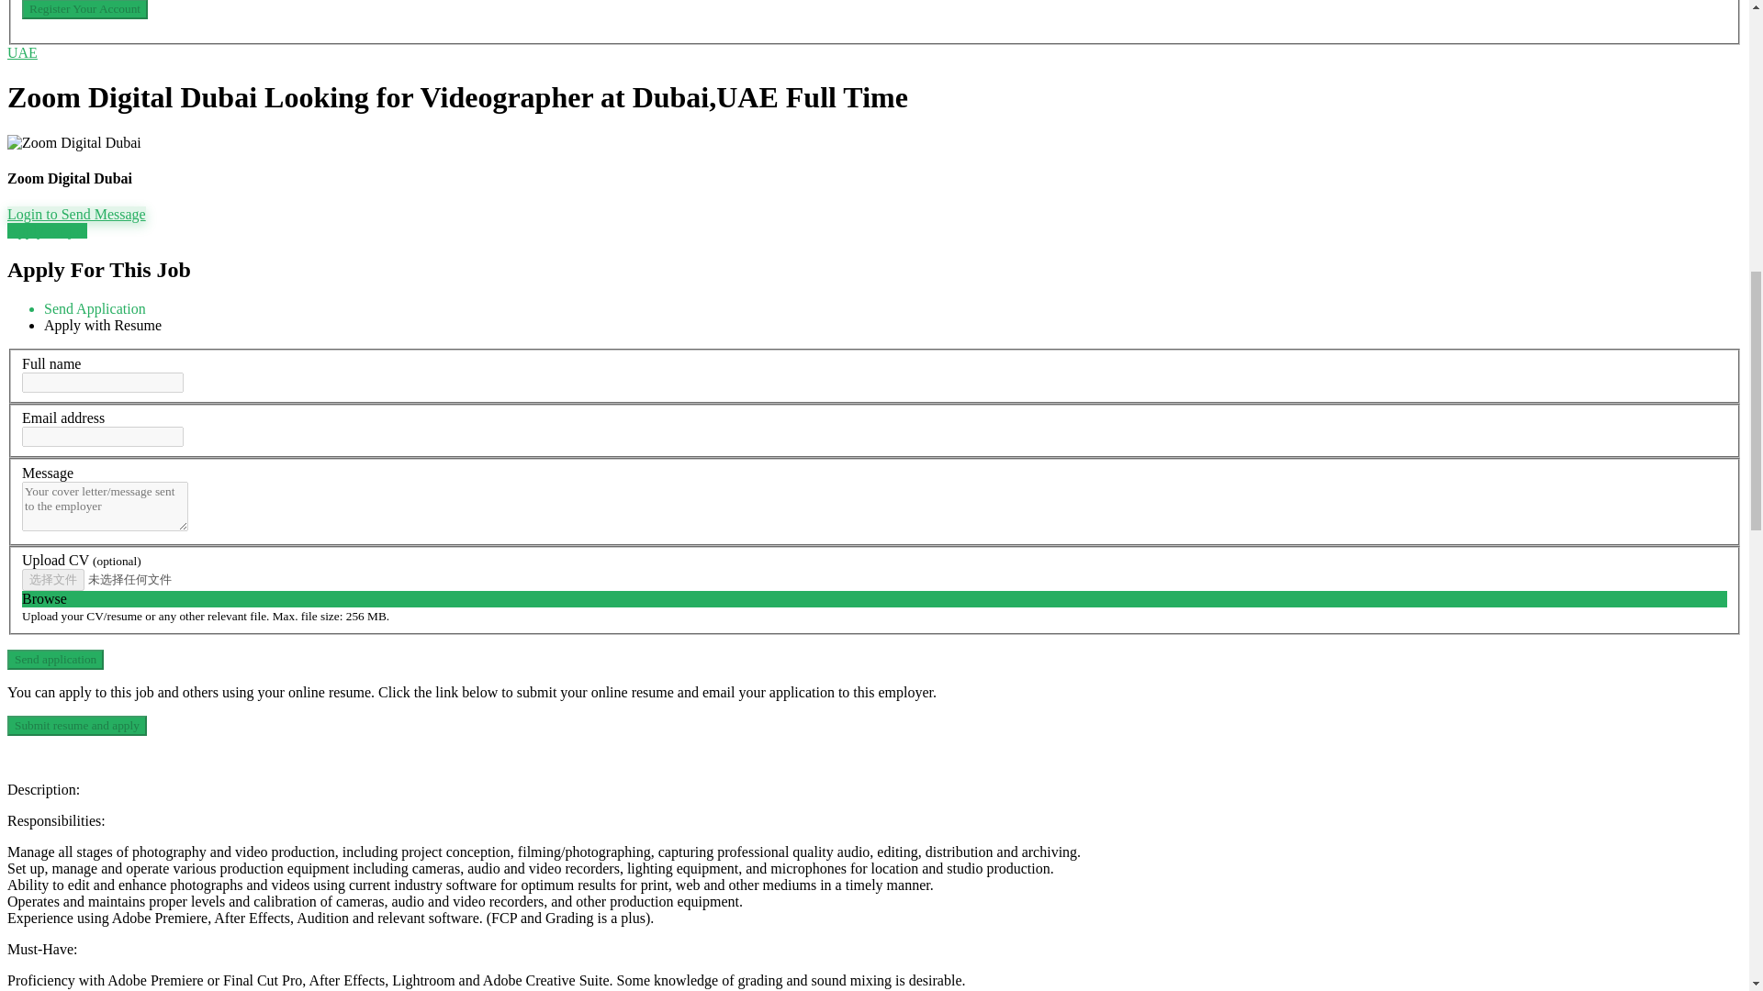  What do you see at coordinates (46, 231) in the screenshot?
I see `Apply for job` at bounding box center [46, 231].